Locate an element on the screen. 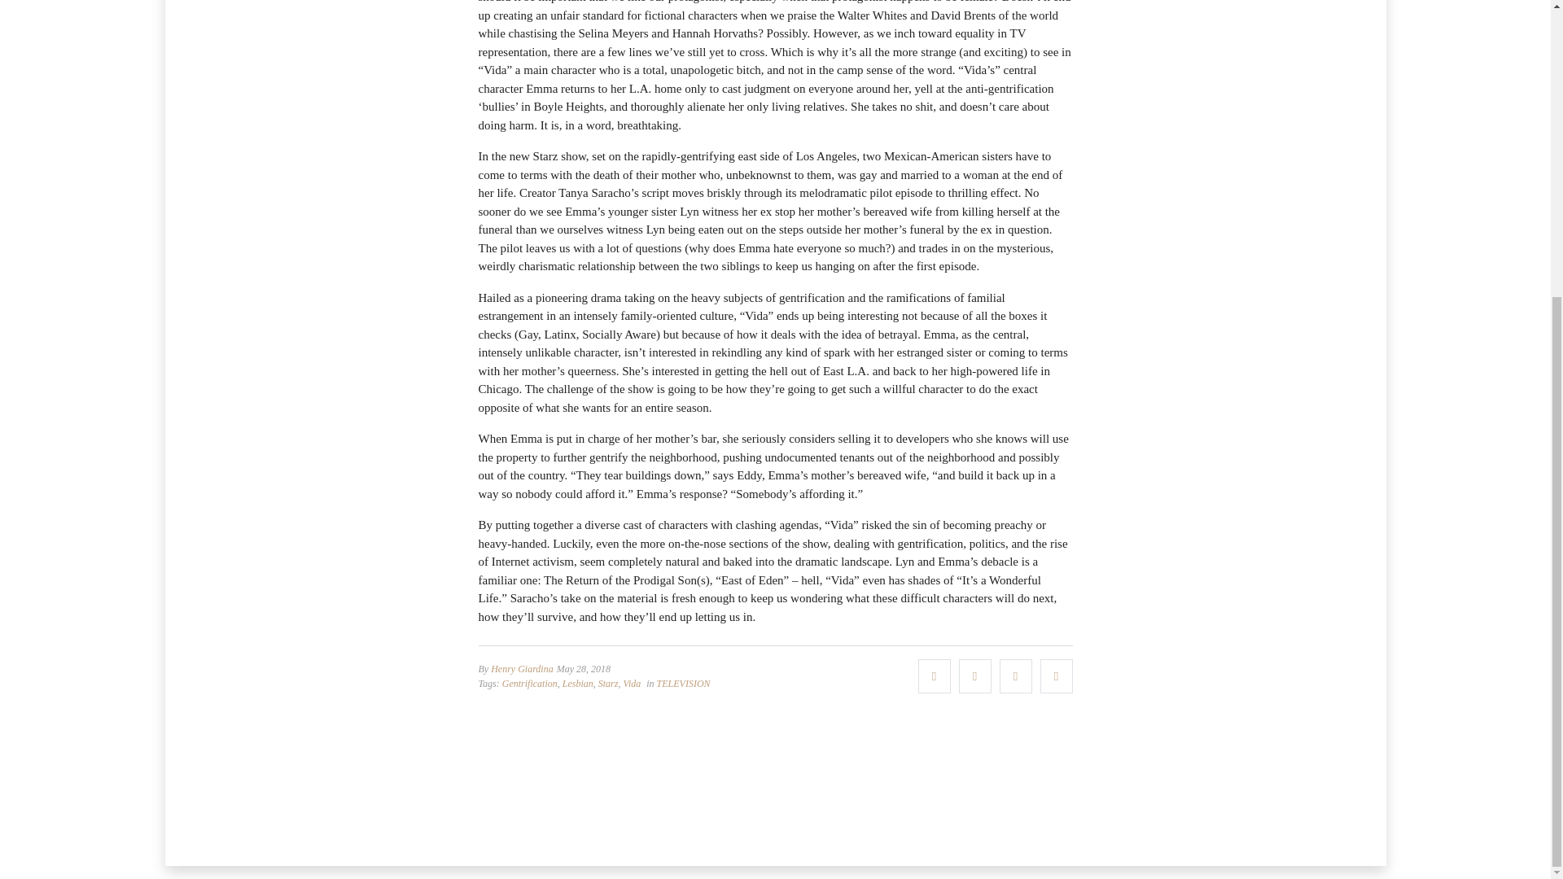  Starz is located at coordinates (609, 683).